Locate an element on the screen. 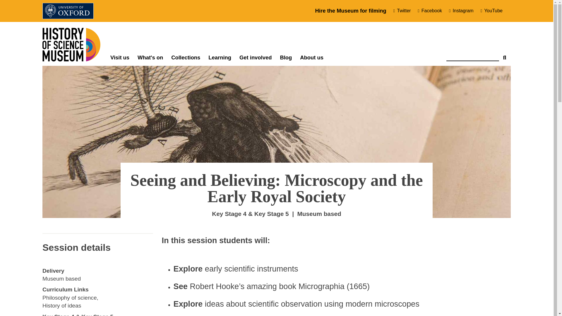 This screenshot has height=316, width=562. Collections is located at coordinates (186, 57).